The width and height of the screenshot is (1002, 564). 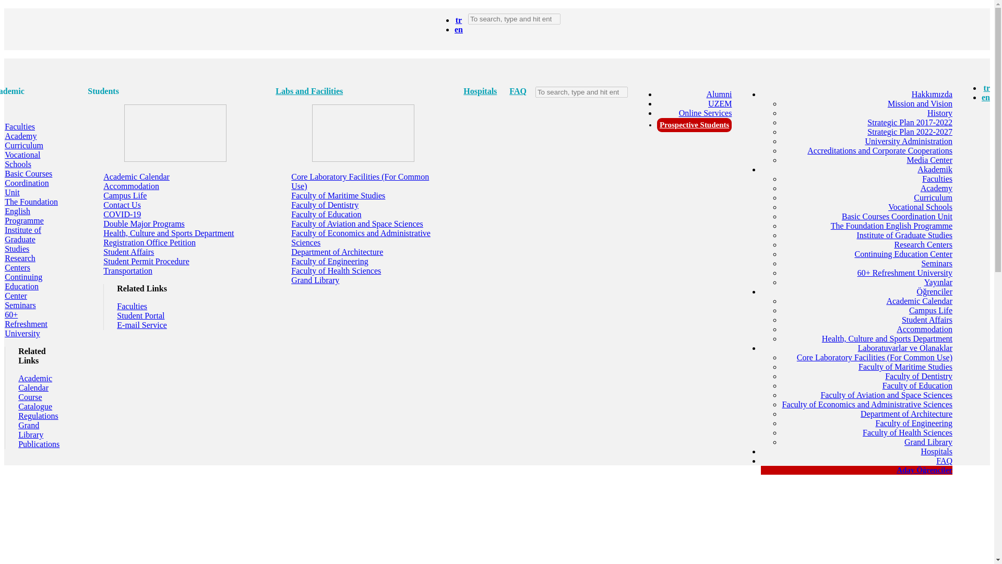 What do you see at coordinates (905, 348) in the screenshot?
I see `Laboratuvarlar ve Olanaklar` at bounding box center [905, 348].